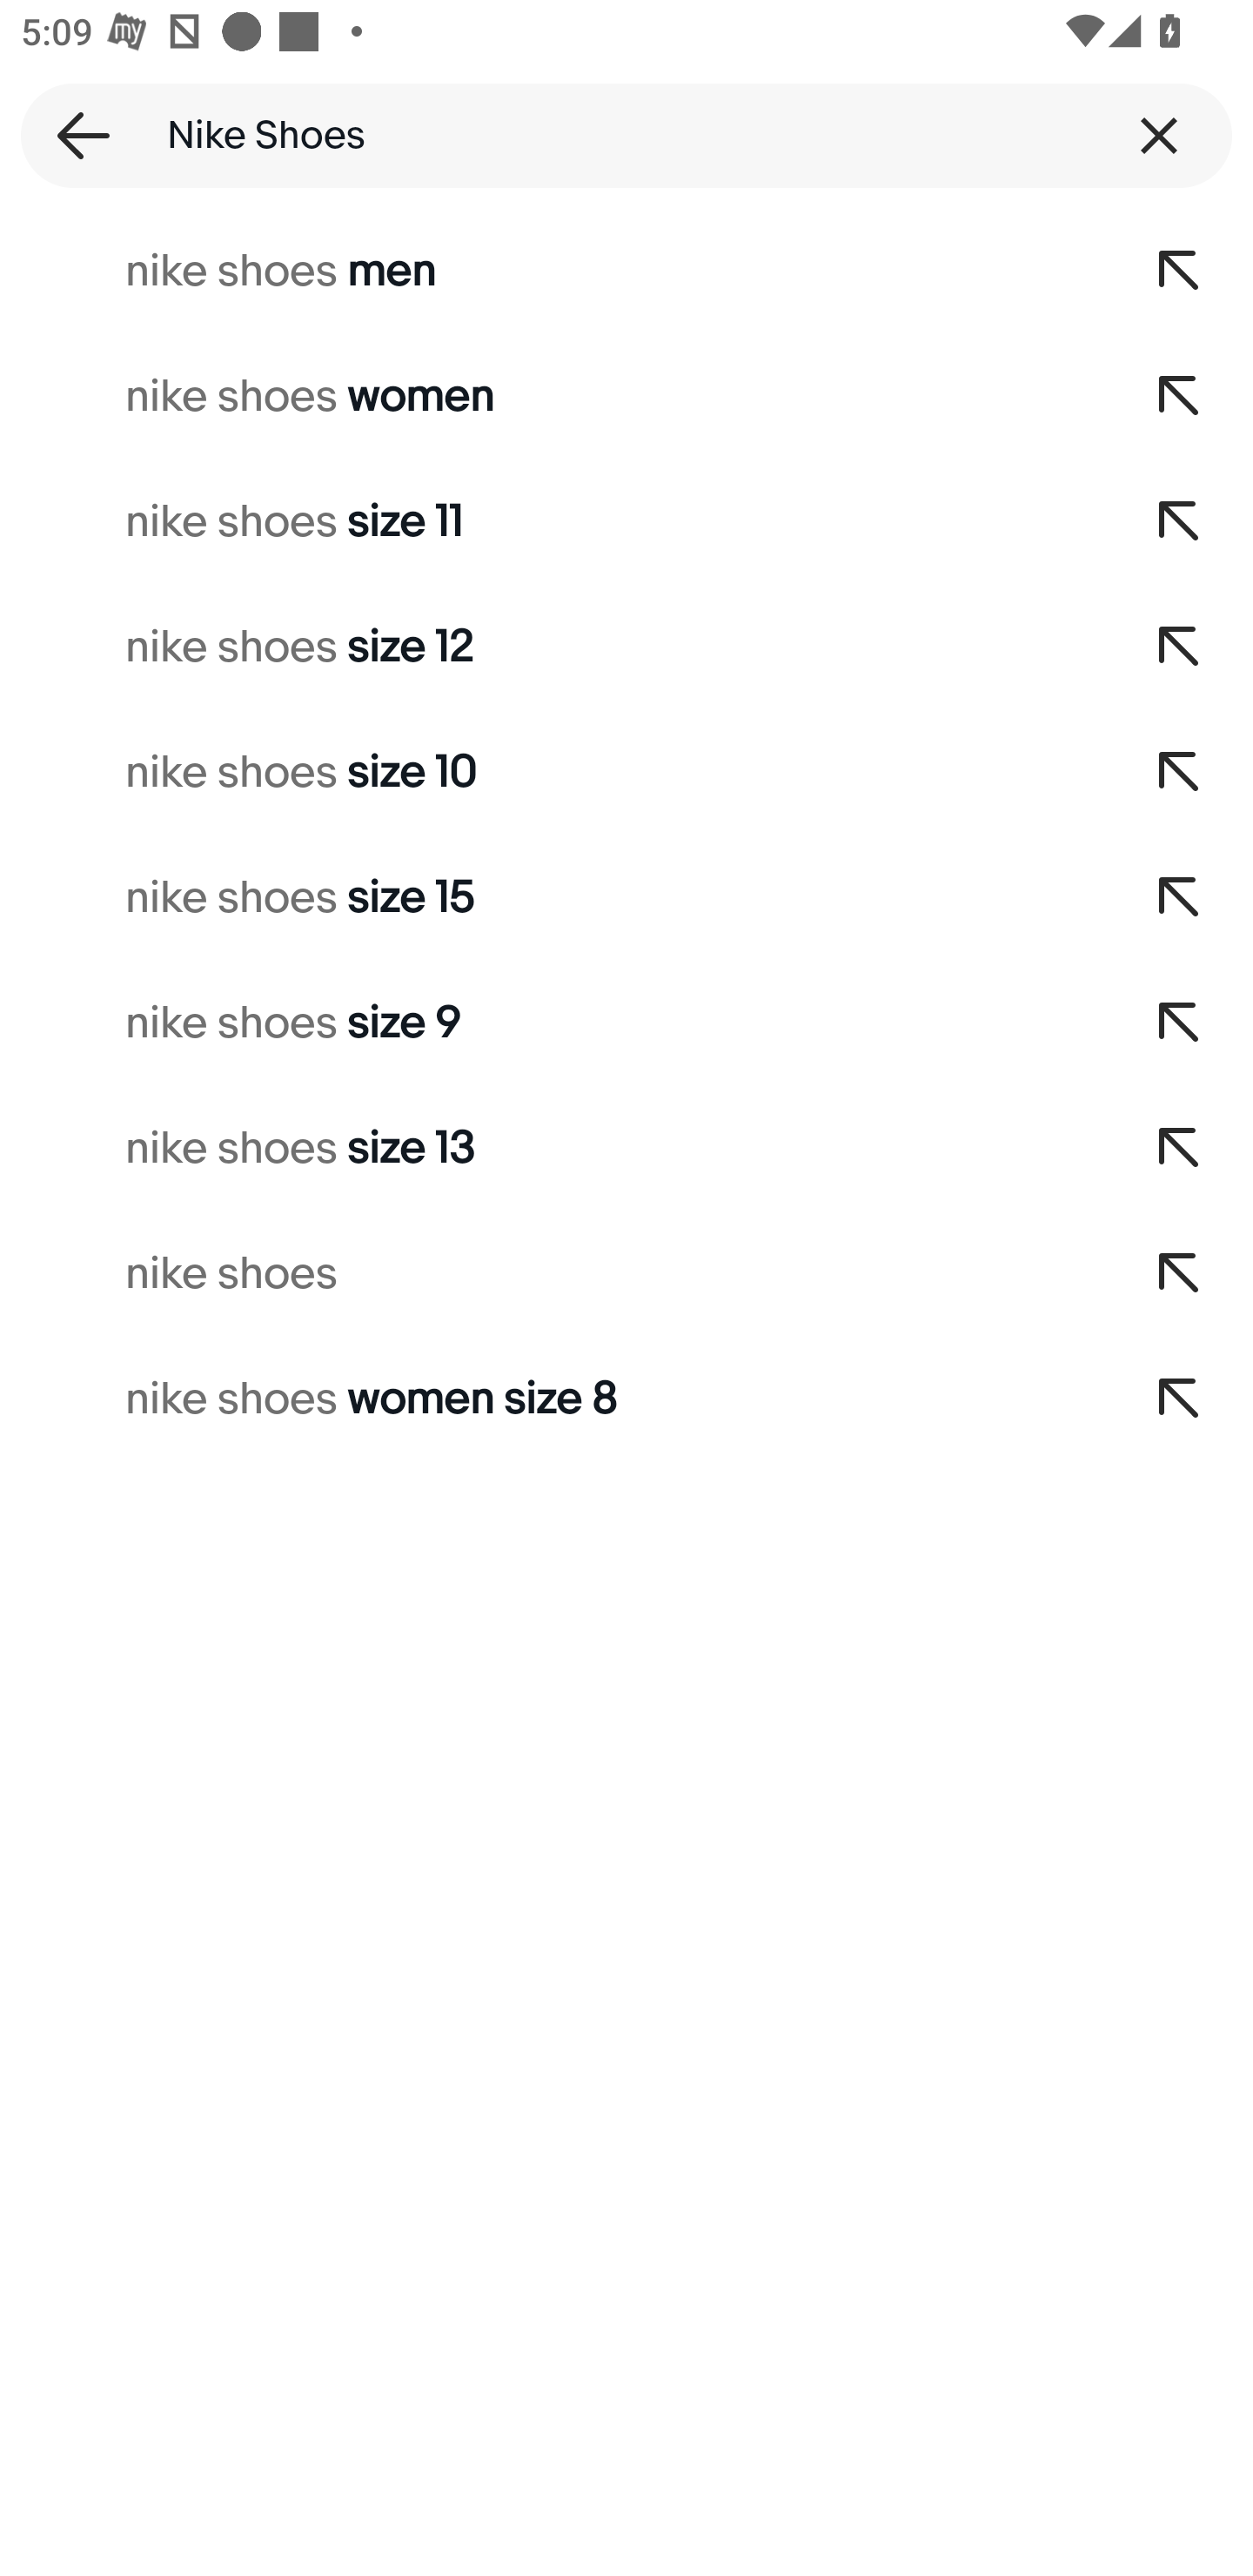 The width and height of the screenshot is (1253, 2576). Describe the element at coordinates (1180, 1274) in the screenshot. I see `Add to search query,nike shoes` at that location.